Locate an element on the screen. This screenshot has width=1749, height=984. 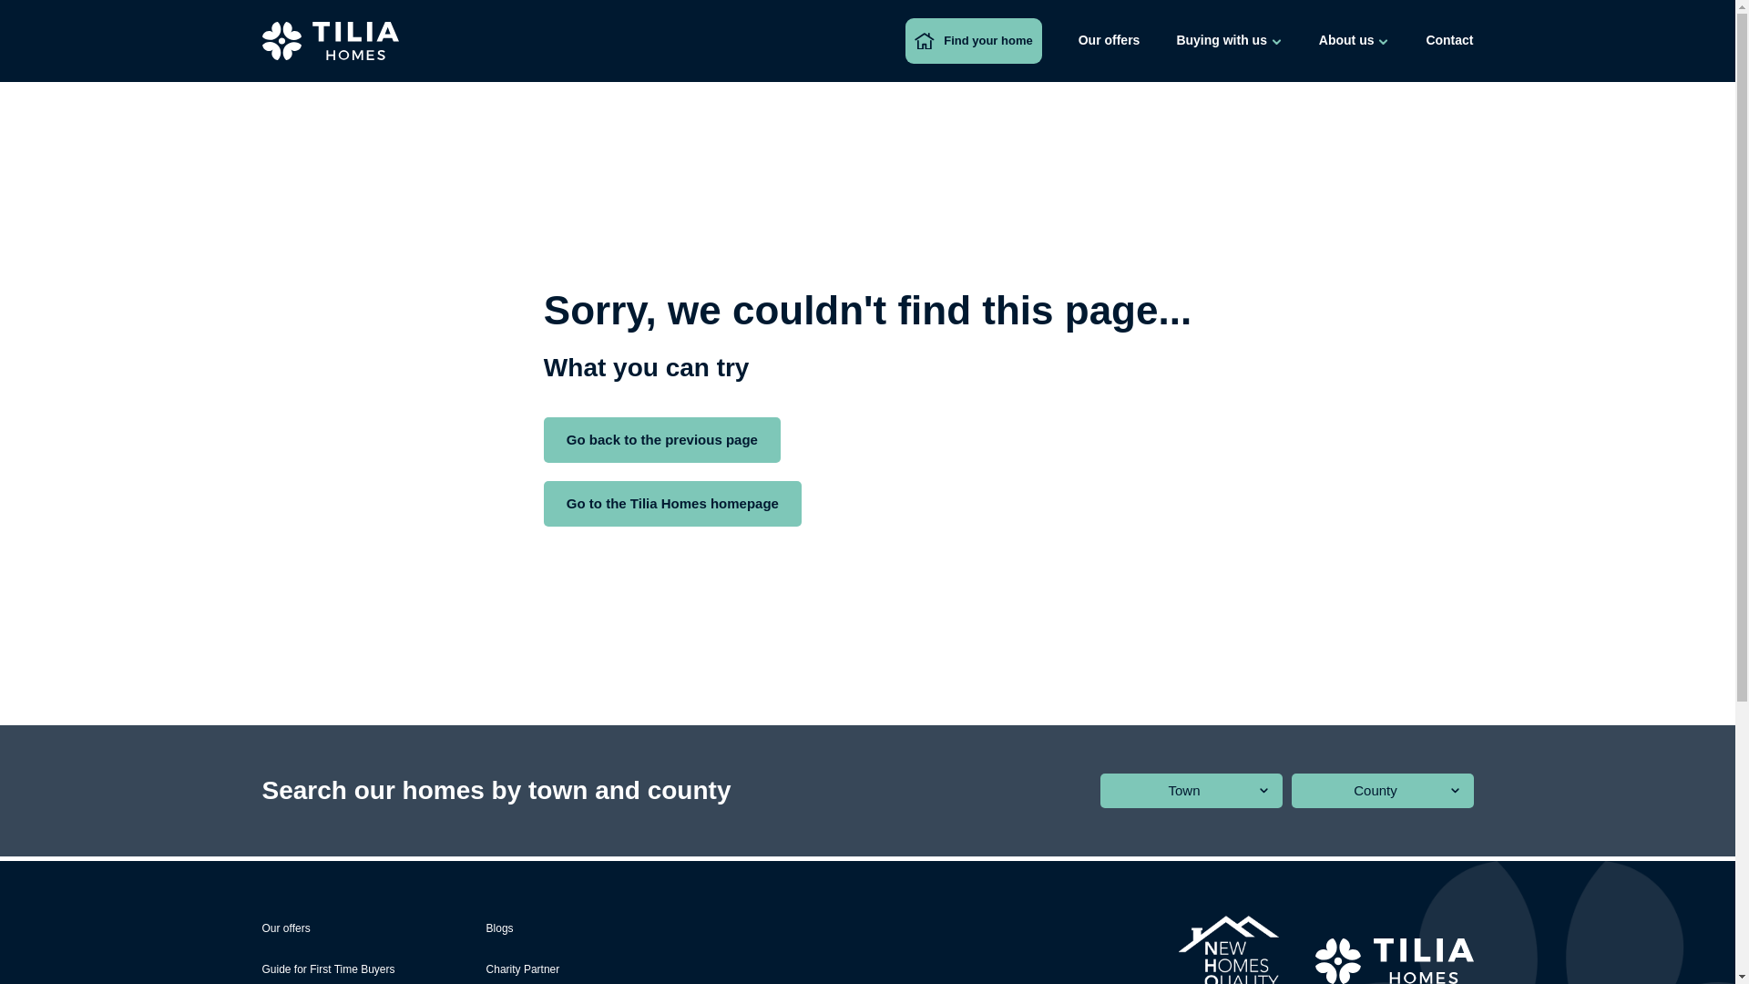
About us is located at coordinates (1354, 41).